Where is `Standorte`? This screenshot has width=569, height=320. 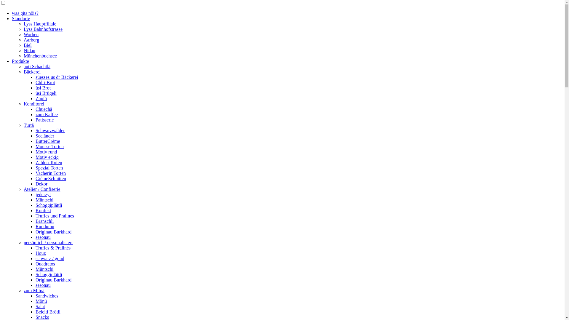 Standorte is located at coordinates (21, 18).